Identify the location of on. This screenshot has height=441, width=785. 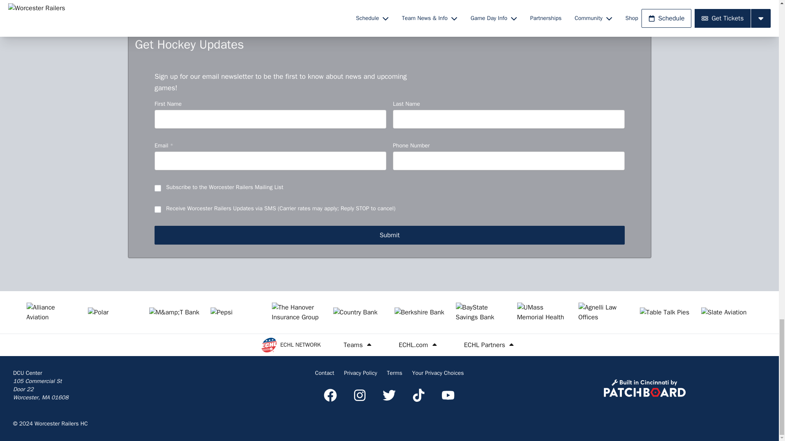
(158, 188).